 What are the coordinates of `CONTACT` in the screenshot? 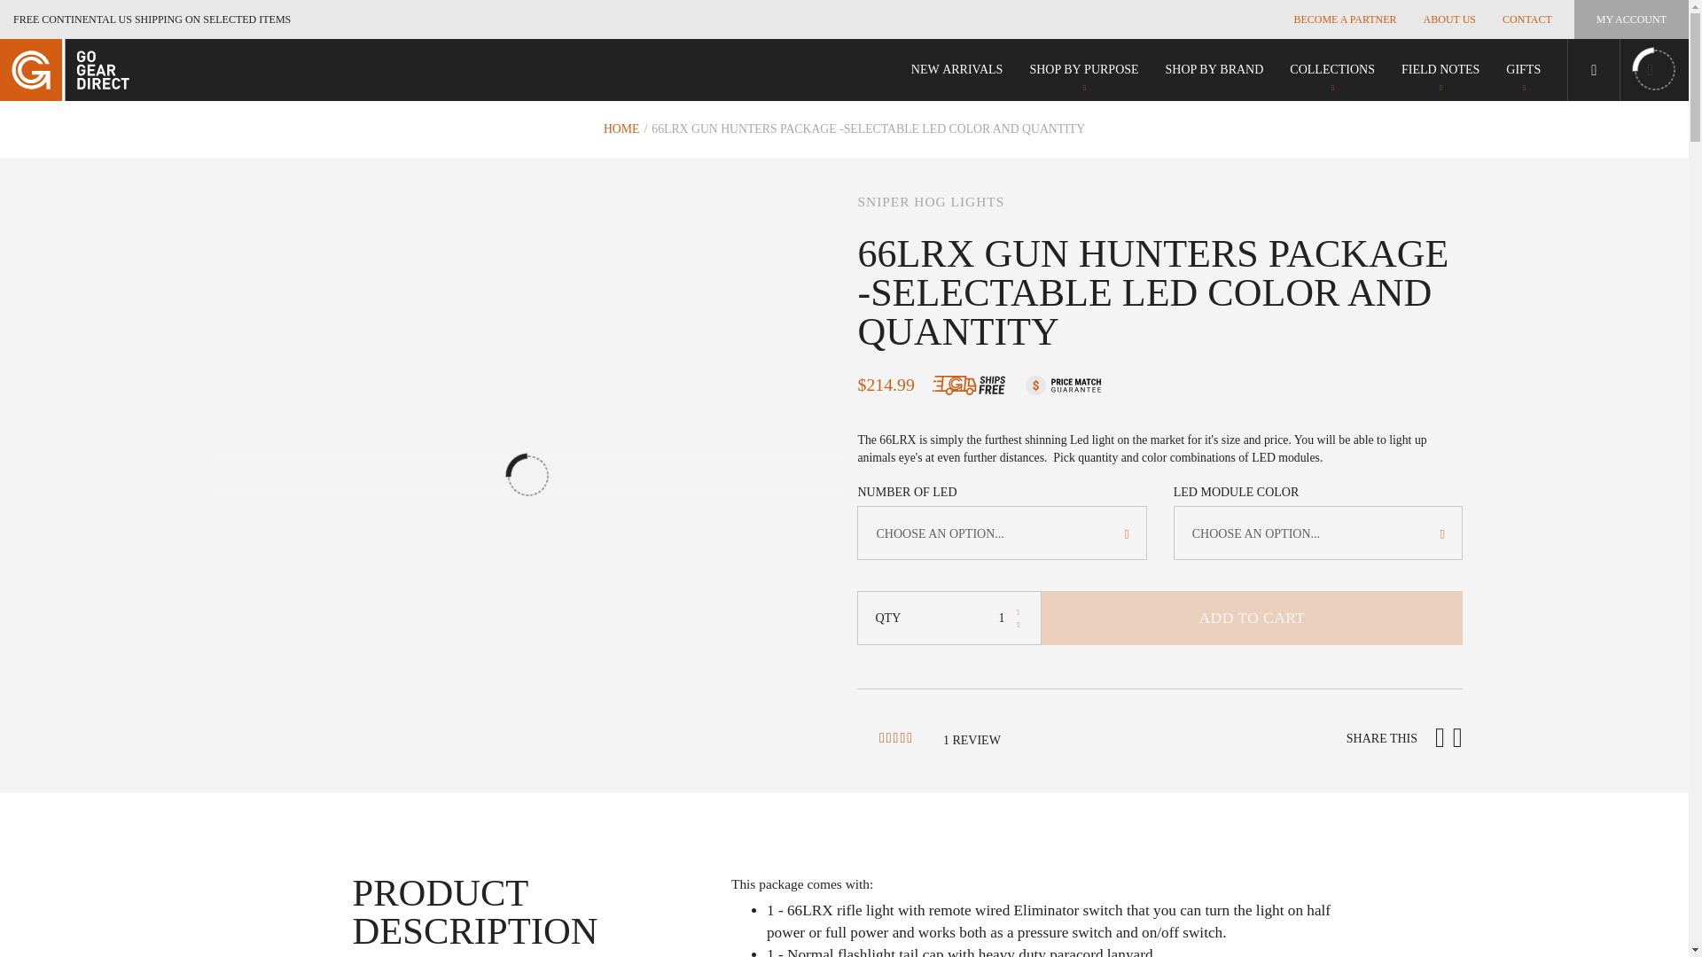 It's located at (1527, 19).